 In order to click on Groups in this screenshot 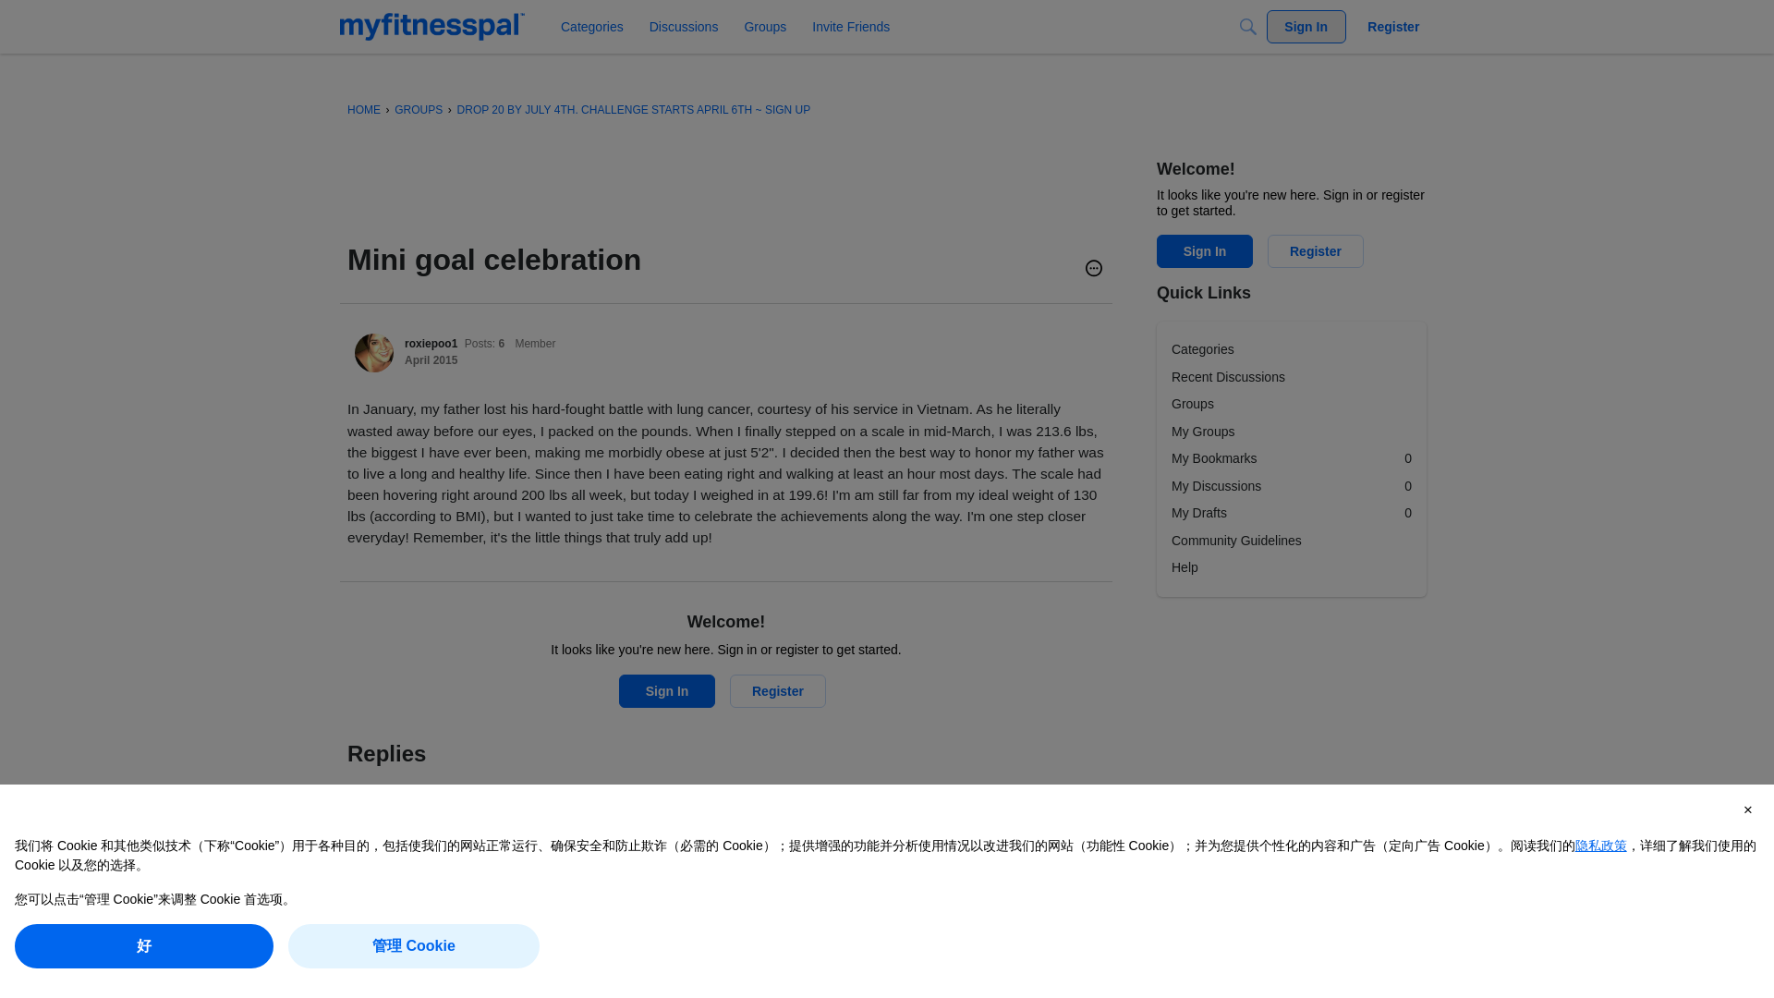, I will do `click(764, 26)`.